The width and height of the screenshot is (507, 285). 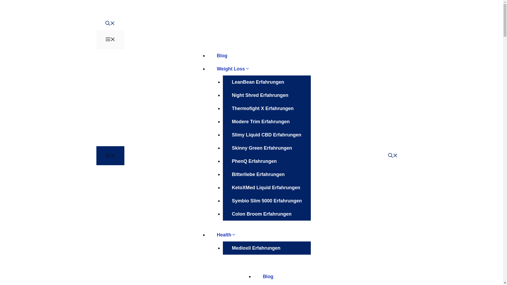 What do you see at coordinates (231, 235) in the screenshot?
I see `Health` at bounding box center [231, 235].